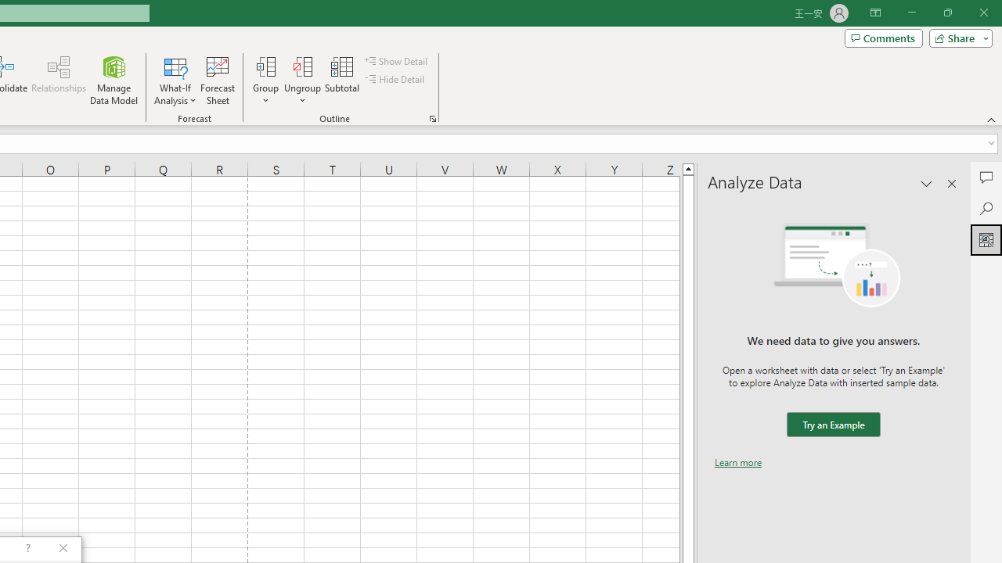 Image resolution: width=1002 pixels, height=563 pixels. I want to click on Ungroup..., so click(302, 80).